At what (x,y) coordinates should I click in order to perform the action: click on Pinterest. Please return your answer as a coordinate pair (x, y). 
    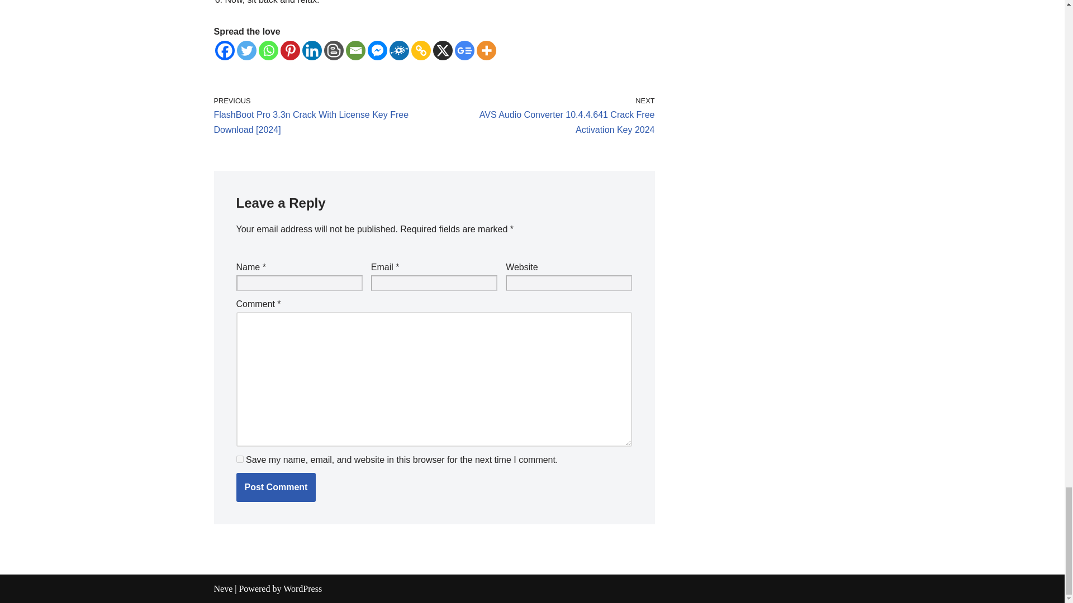
    Looking at the image, I should click on (290, 50).